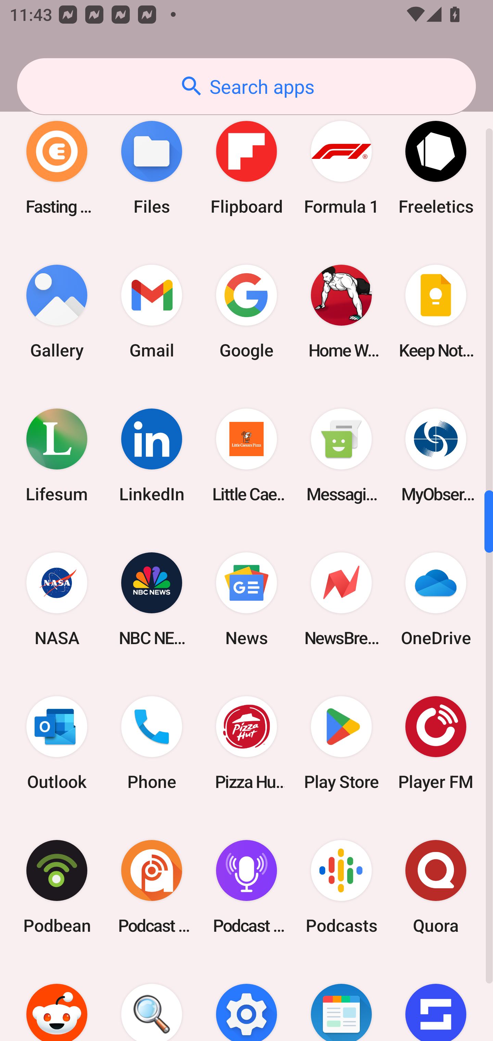 The height and width of the screenshot is (1041, 493). I want to click on Quora, so click(436, 887).